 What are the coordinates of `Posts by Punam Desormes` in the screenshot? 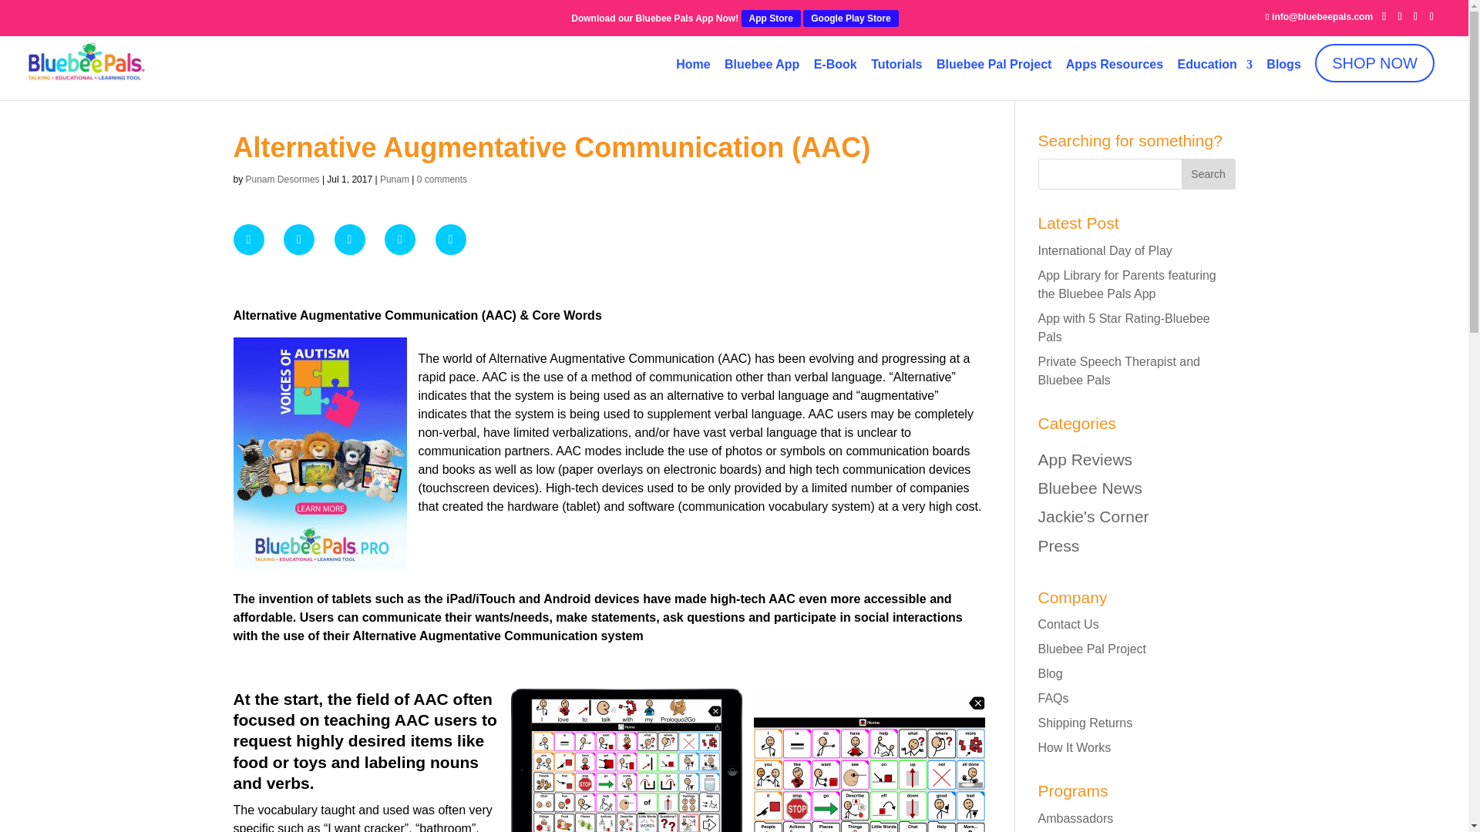 It's located at (282, 179).